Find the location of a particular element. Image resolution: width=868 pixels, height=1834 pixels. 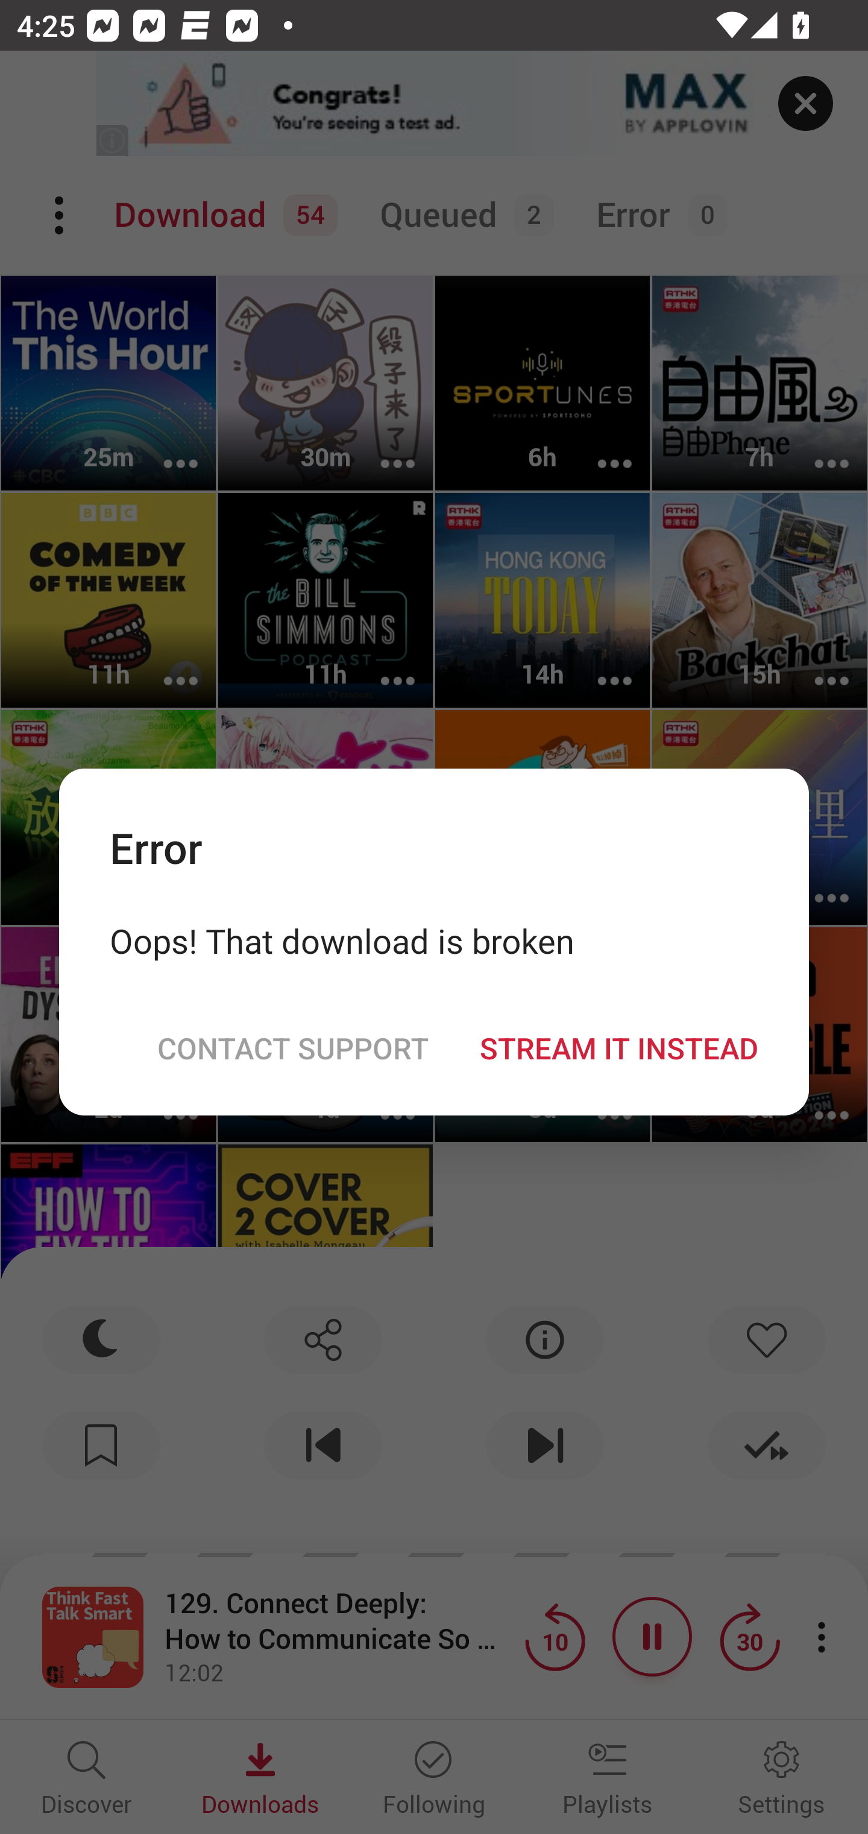

STREAM IT INSTEAD is located at coordinates (618, 1047).